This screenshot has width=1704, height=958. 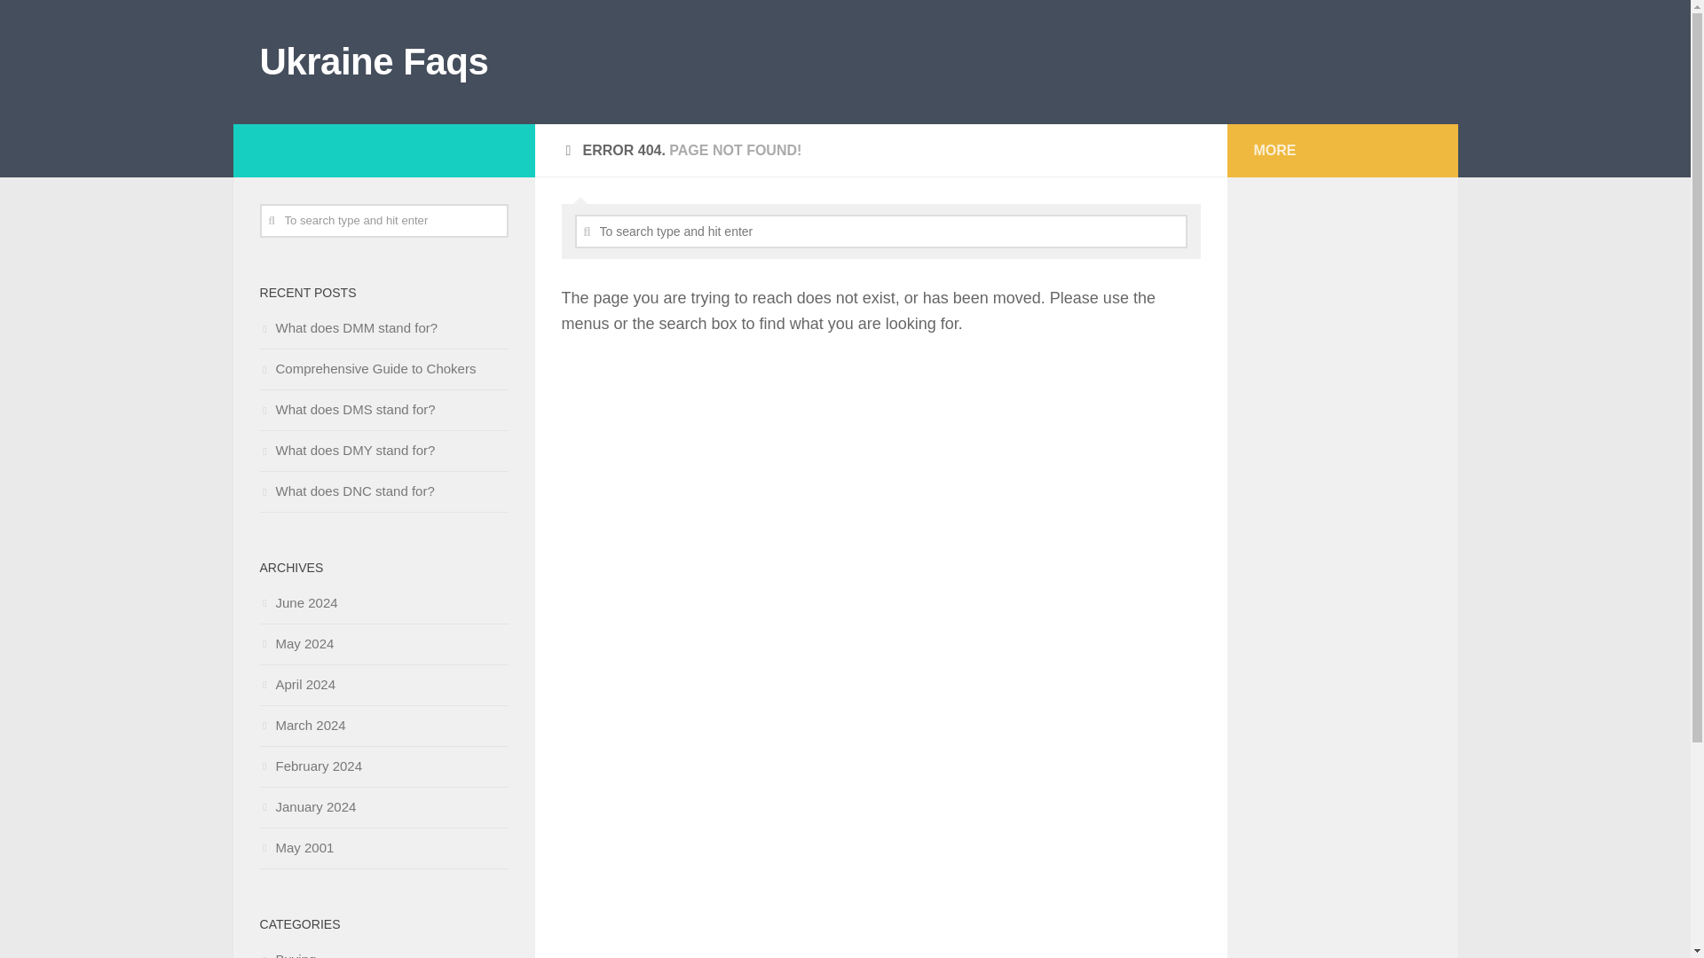 What do you see at coordinates (881, 231) in the screenshot?
I see `To search type and hit enter` at bounding box center [881, 231].